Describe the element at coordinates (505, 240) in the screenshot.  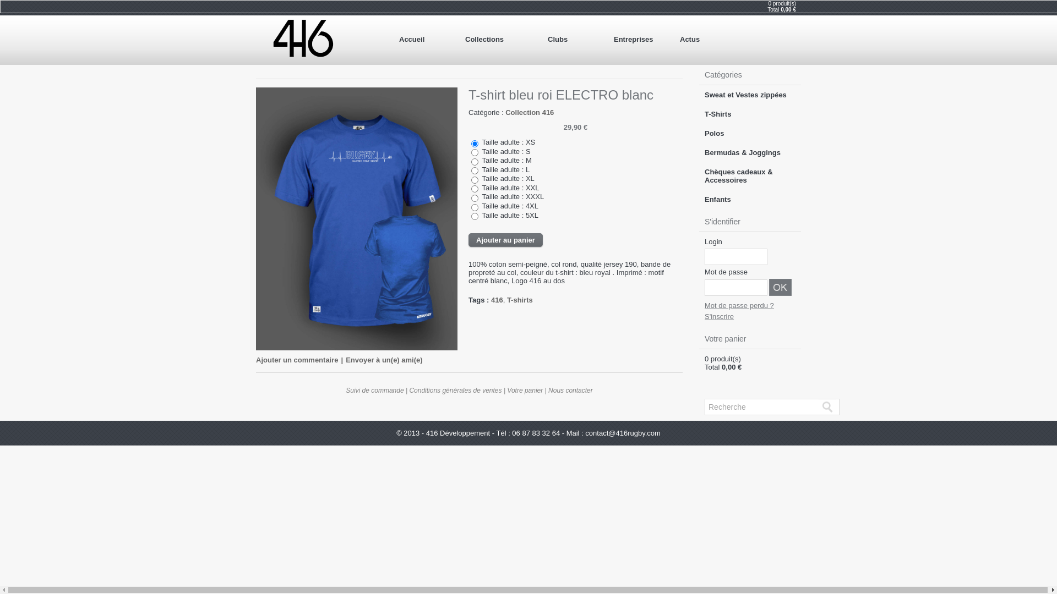
I see `Ajouter au panier` at that location.